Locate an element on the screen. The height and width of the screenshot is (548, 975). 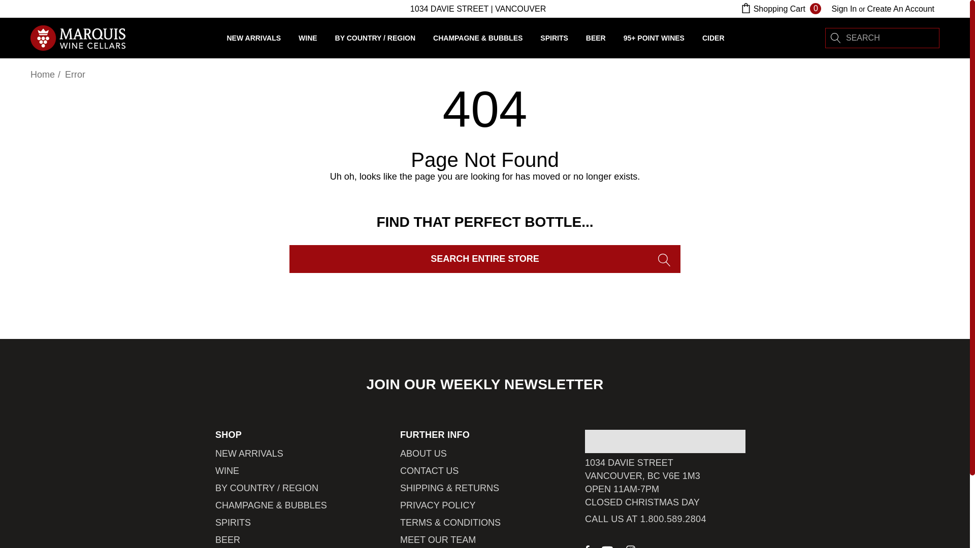
BEER is located at coordinates (227, 539).